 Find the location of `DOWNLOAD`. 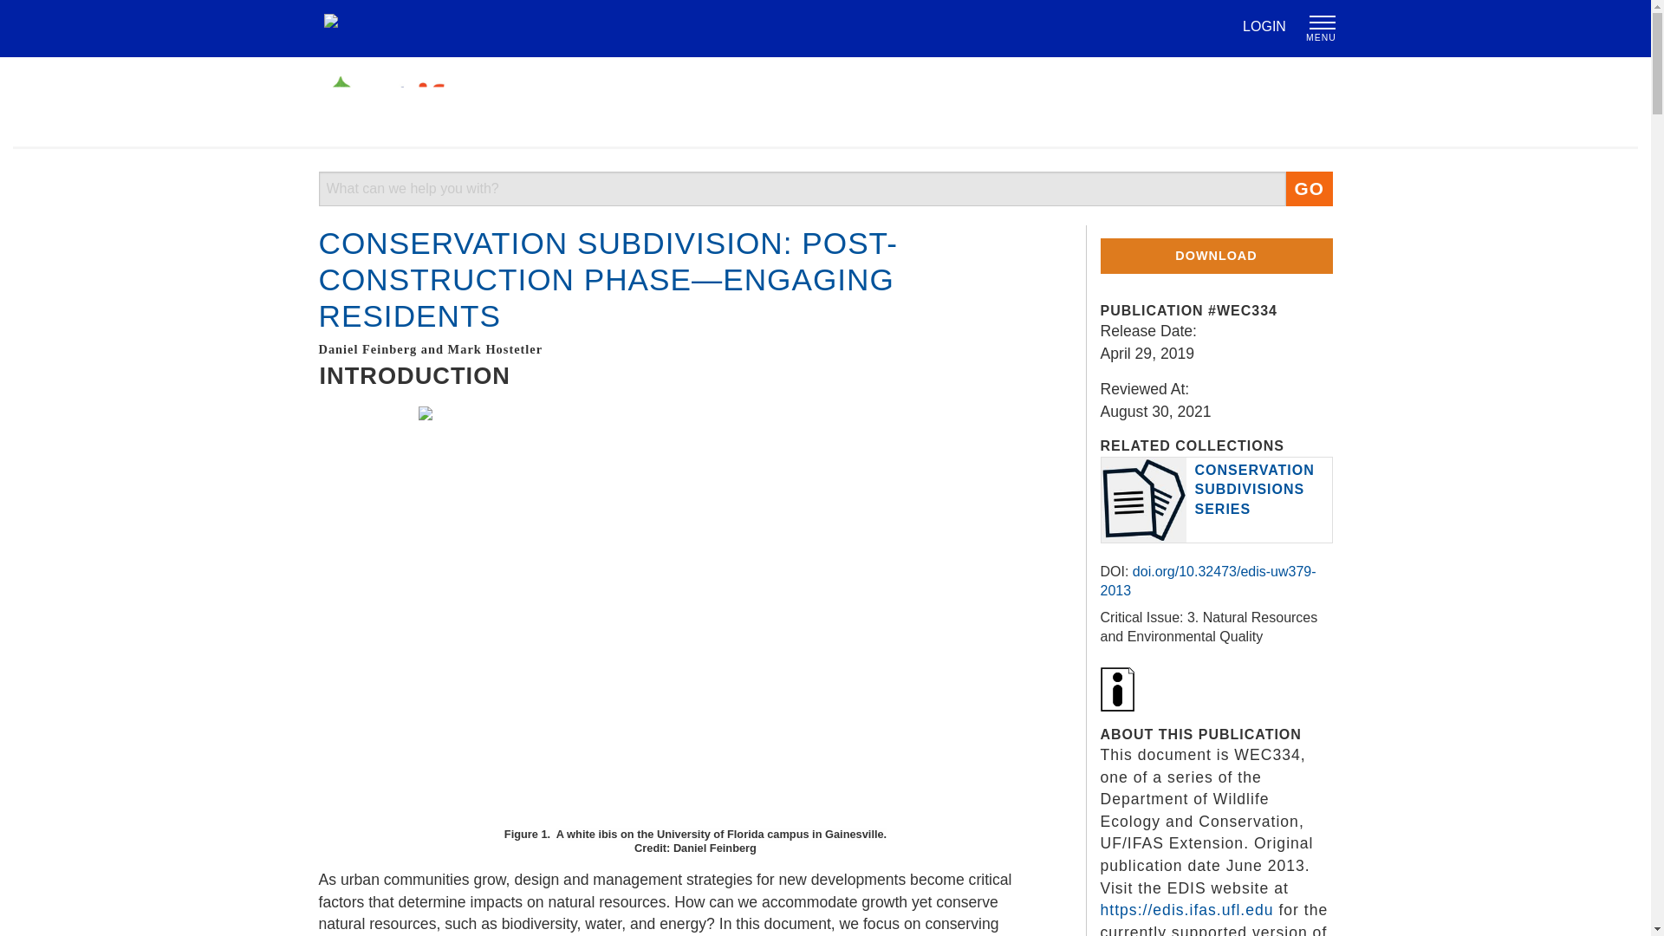

DOWNLOAD is located at coordinates (1216, 257).